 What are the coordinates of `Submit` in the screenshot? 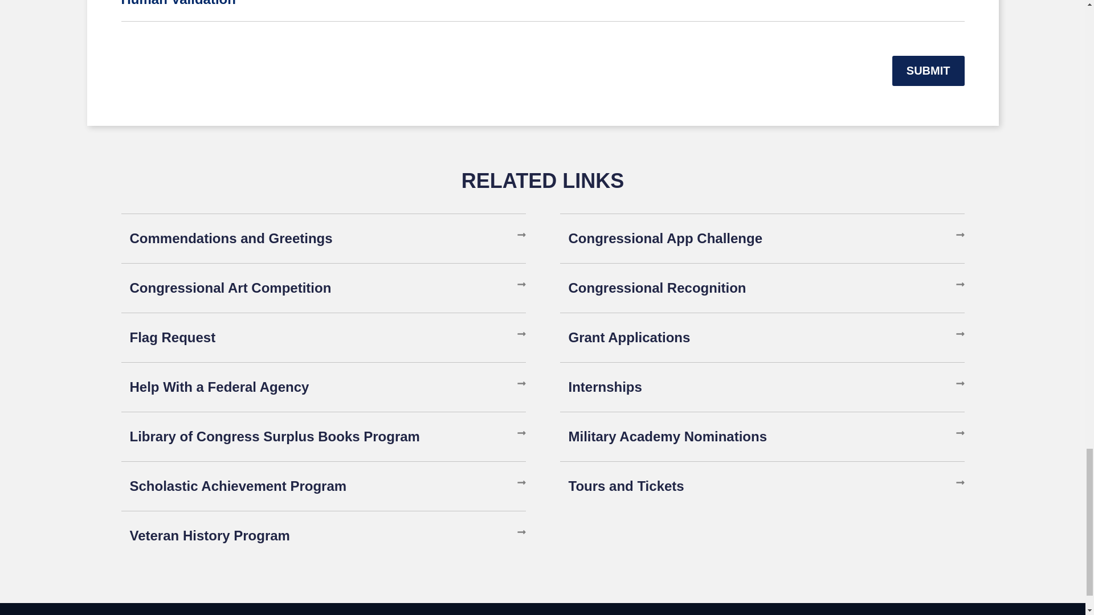 It's located at (929, 71).